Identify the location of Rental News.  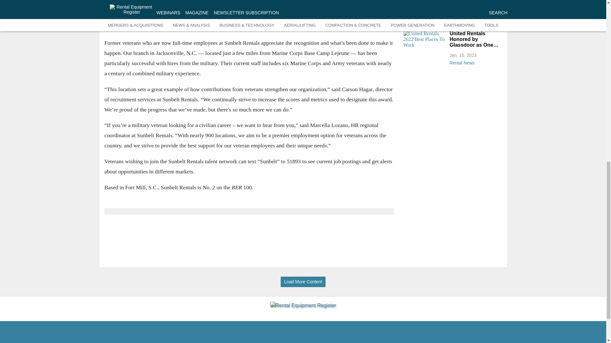
(474, 62).